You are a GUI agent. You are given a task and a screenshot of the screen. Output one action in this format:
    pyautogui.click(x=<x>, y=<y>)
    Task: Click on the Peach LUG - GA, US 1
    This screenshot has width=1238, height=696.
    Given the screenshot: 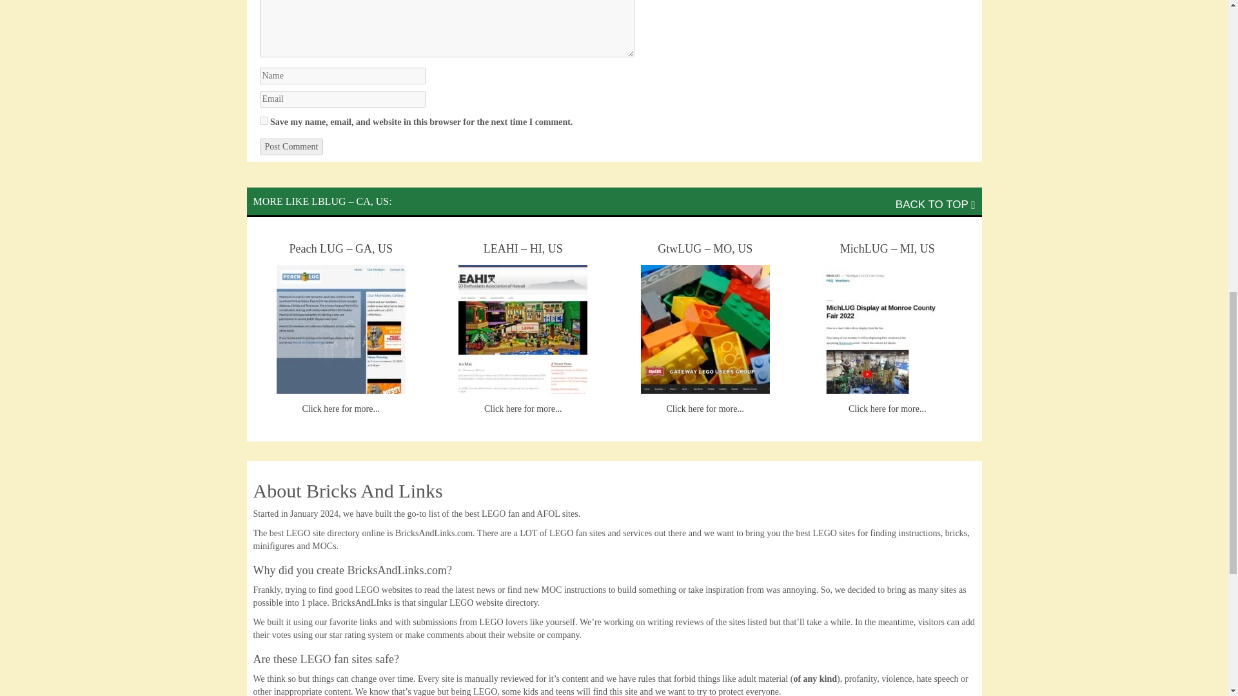 What is the action you would take?
    pyautogui.click(x=340, y=329)
    